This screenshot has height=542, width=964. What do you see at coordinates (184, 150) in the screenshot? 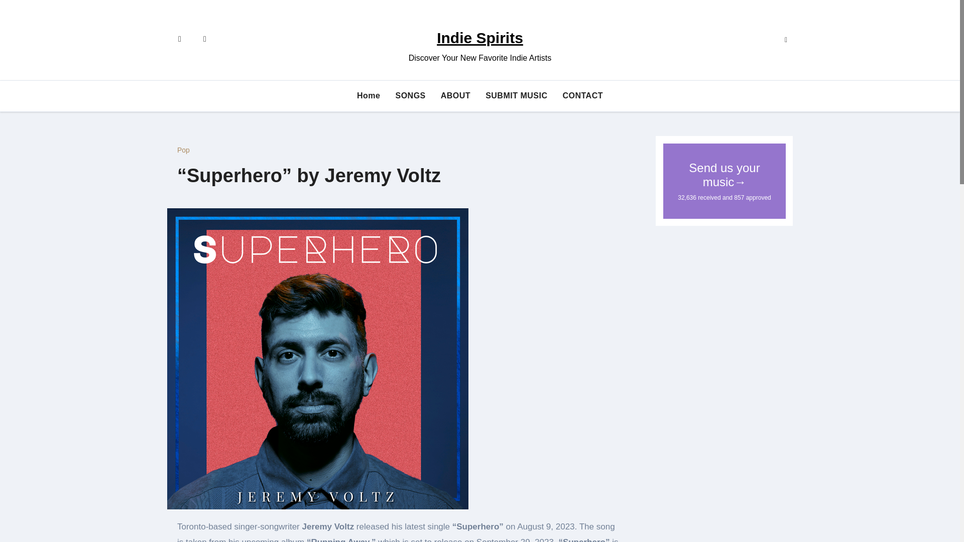
I see `Pop` at bounding box center [184, 150].